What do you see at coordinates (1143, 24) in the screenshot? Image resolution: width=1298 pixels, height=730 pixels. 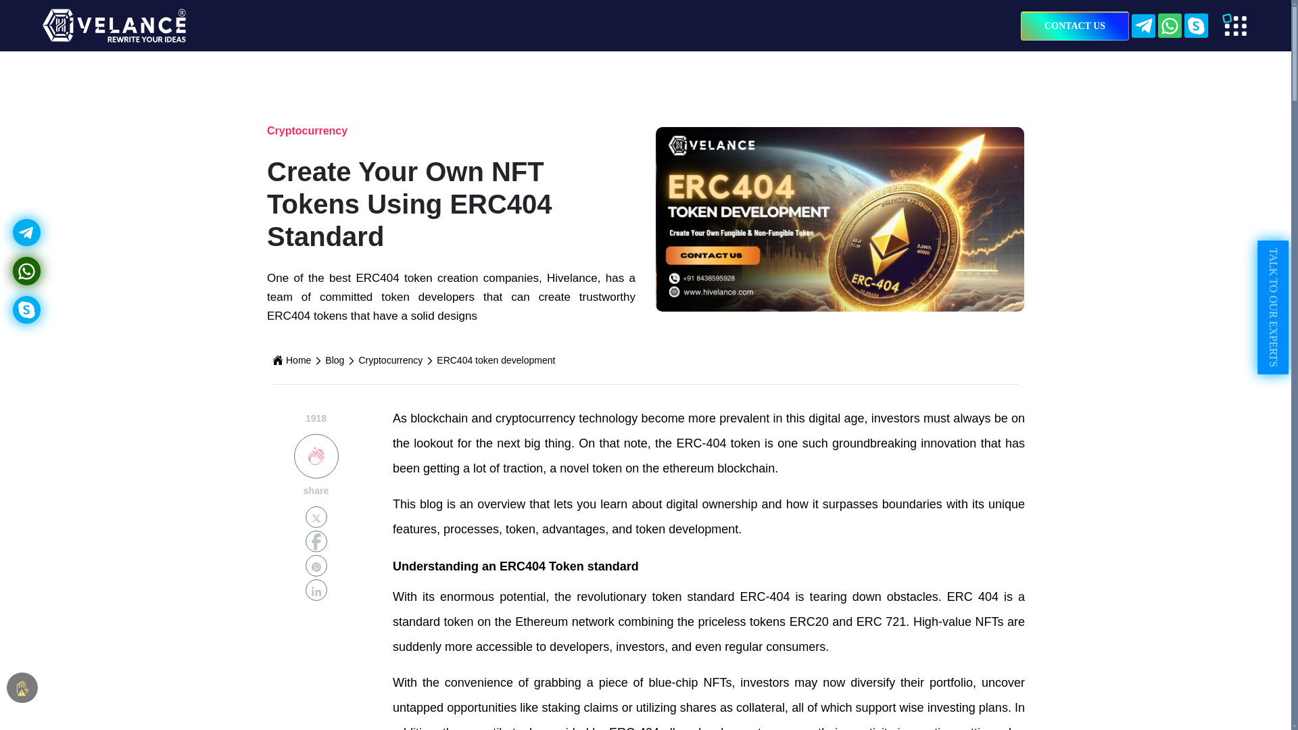 I see `menu telegram` at bounding box center [1143, 24].